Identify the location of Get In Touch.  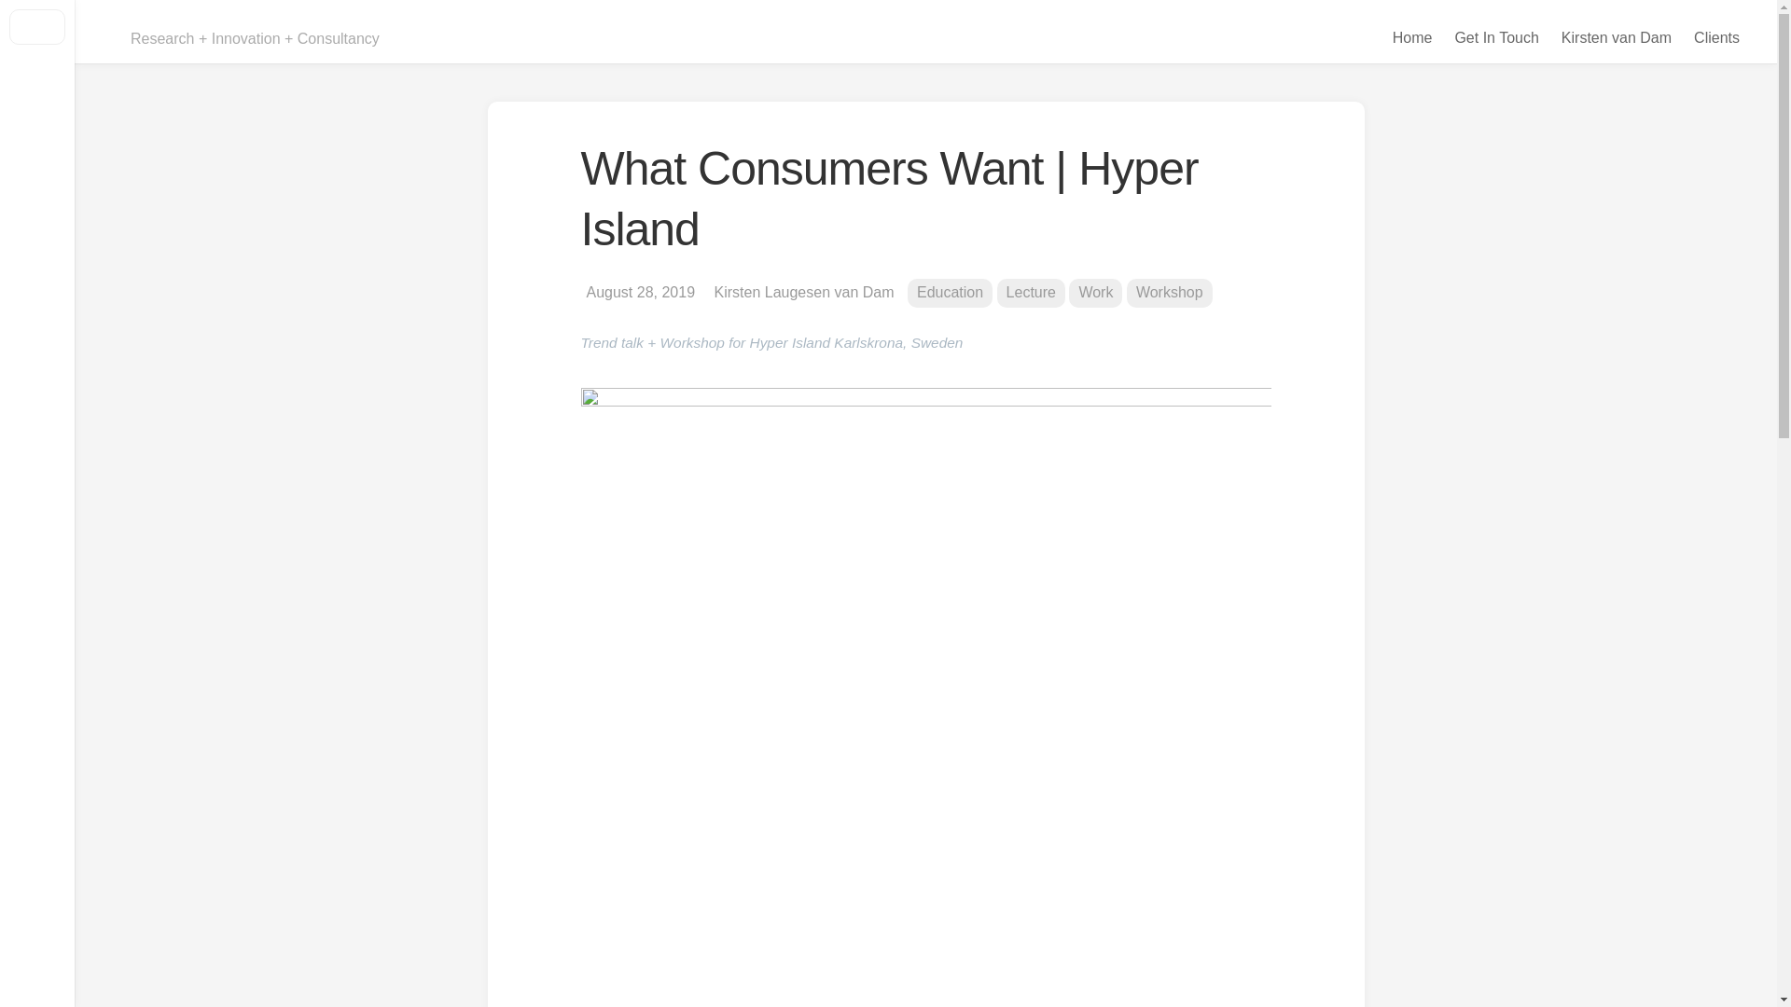
(1496, 38).